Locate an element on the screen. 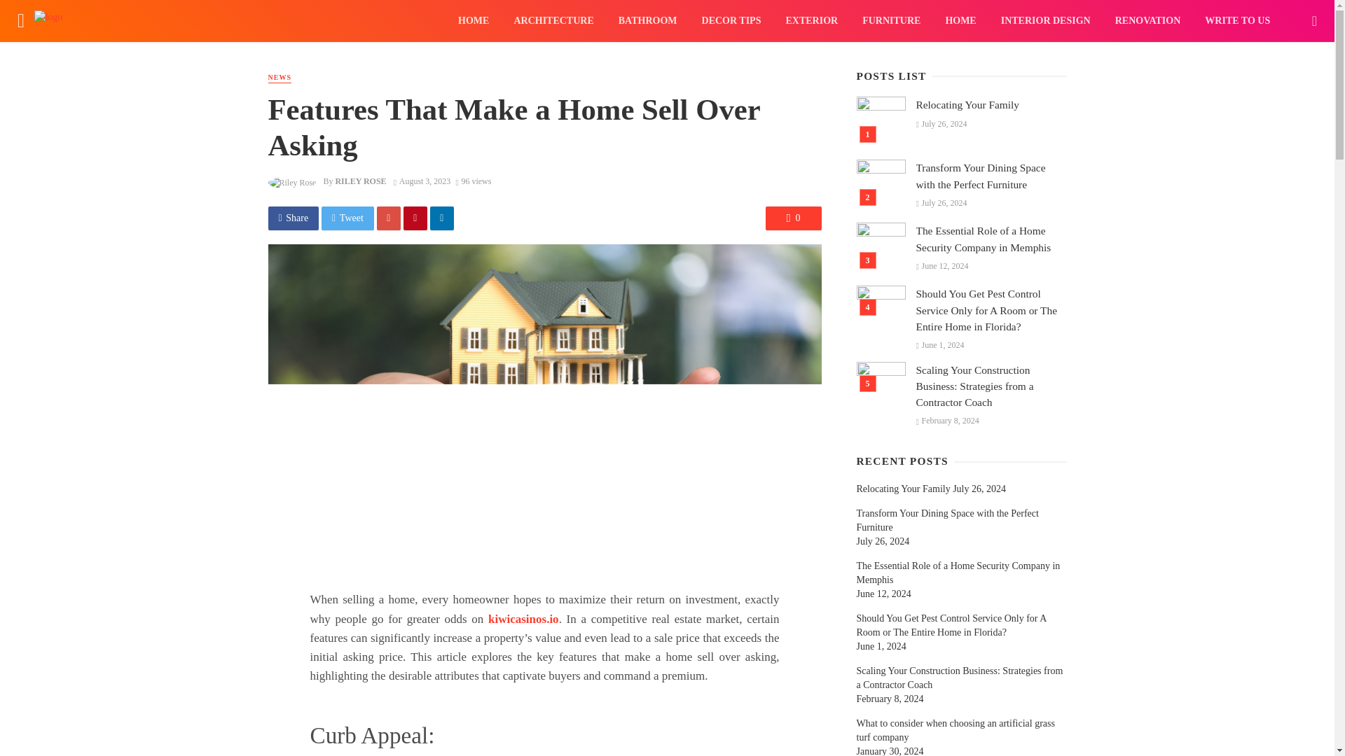 This screenshot has width=1345, height=756. HOME is located at coordinates (961, 21).